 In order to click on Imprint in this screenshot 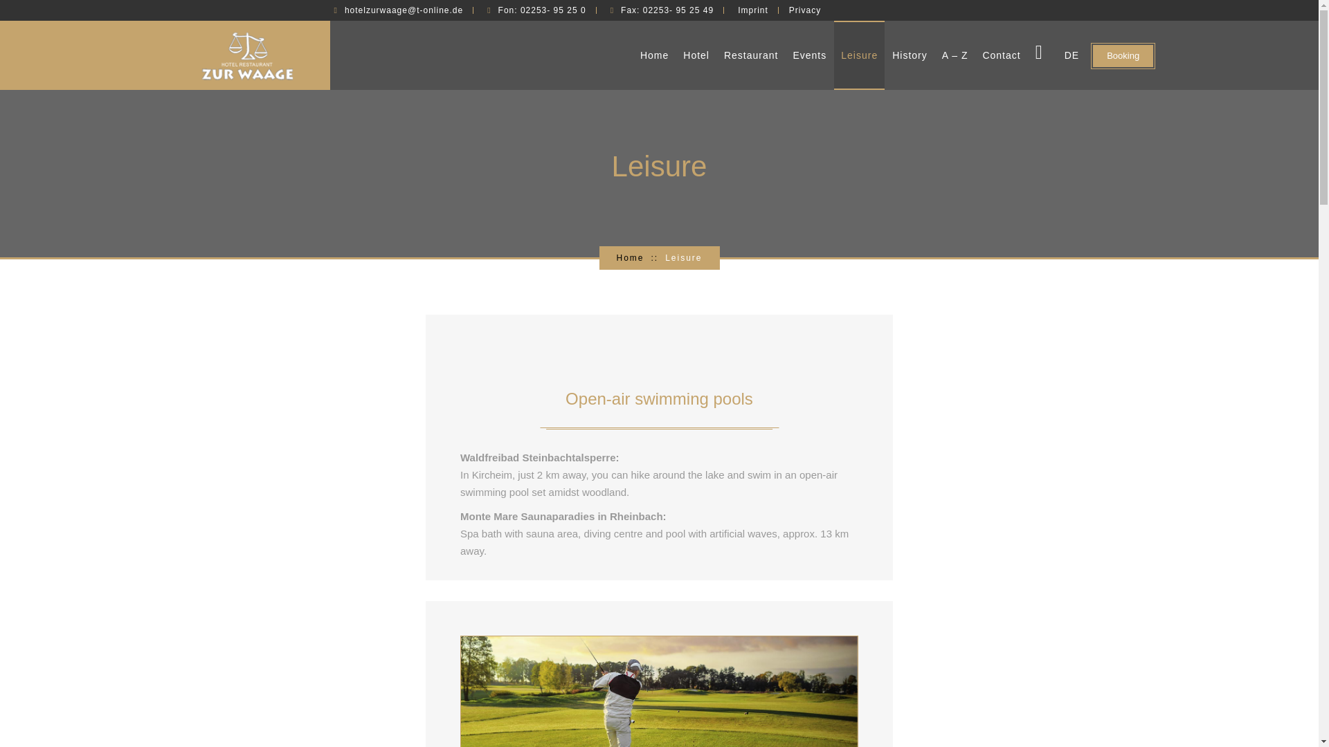, I will do `click(752, 10)`.